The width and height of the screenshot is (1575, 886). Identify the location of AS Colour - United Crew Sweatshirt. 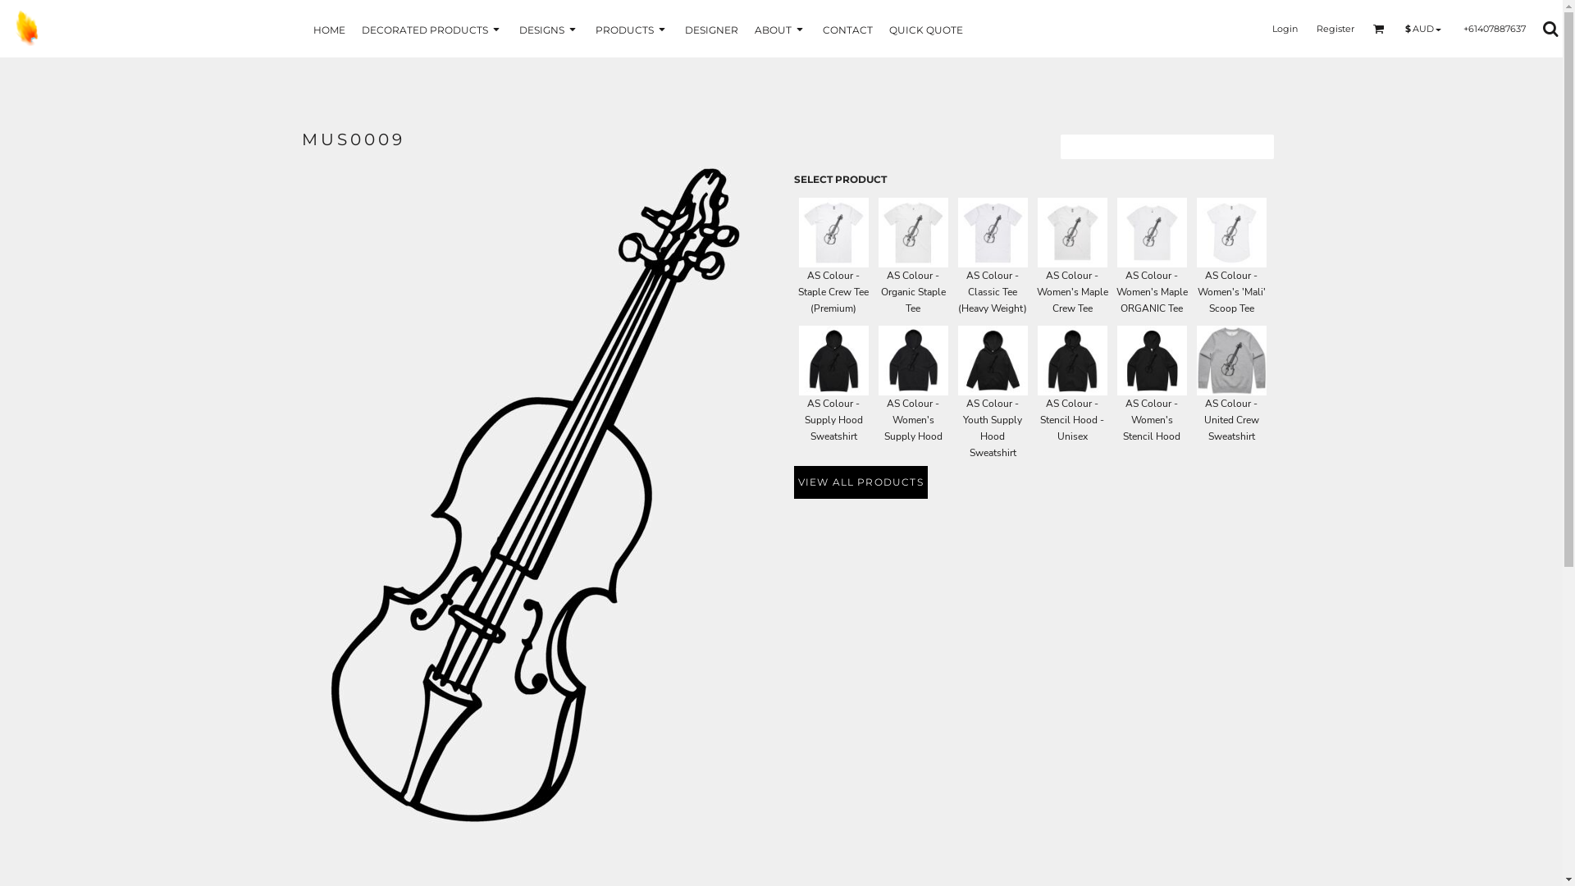
(1232, 420).